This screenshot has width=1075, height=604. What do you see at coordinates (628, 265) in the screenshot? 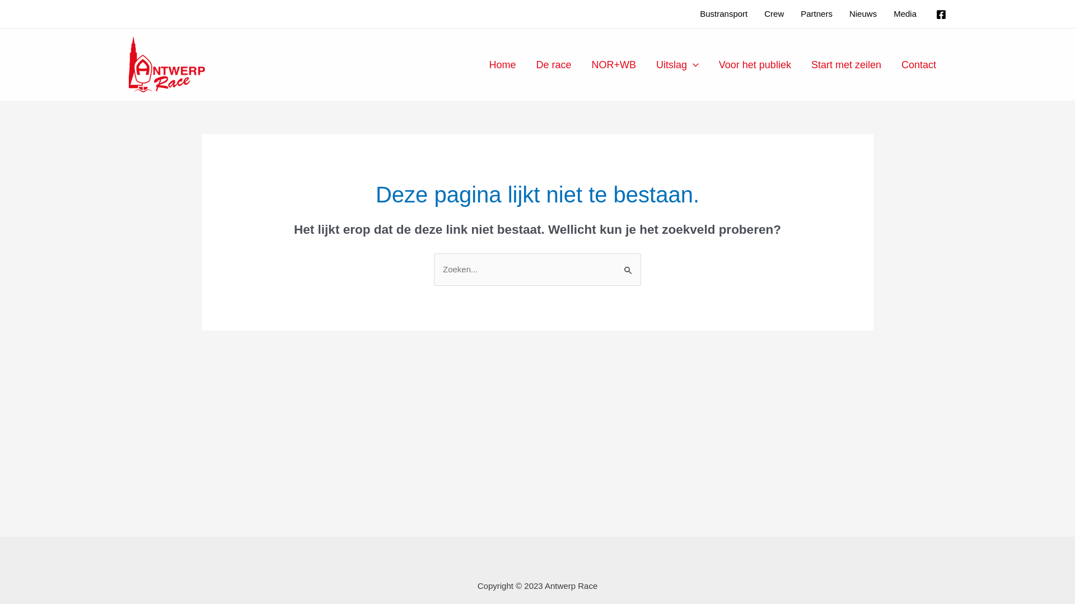
I see `Zoeken` at bounding box center [628, 265].